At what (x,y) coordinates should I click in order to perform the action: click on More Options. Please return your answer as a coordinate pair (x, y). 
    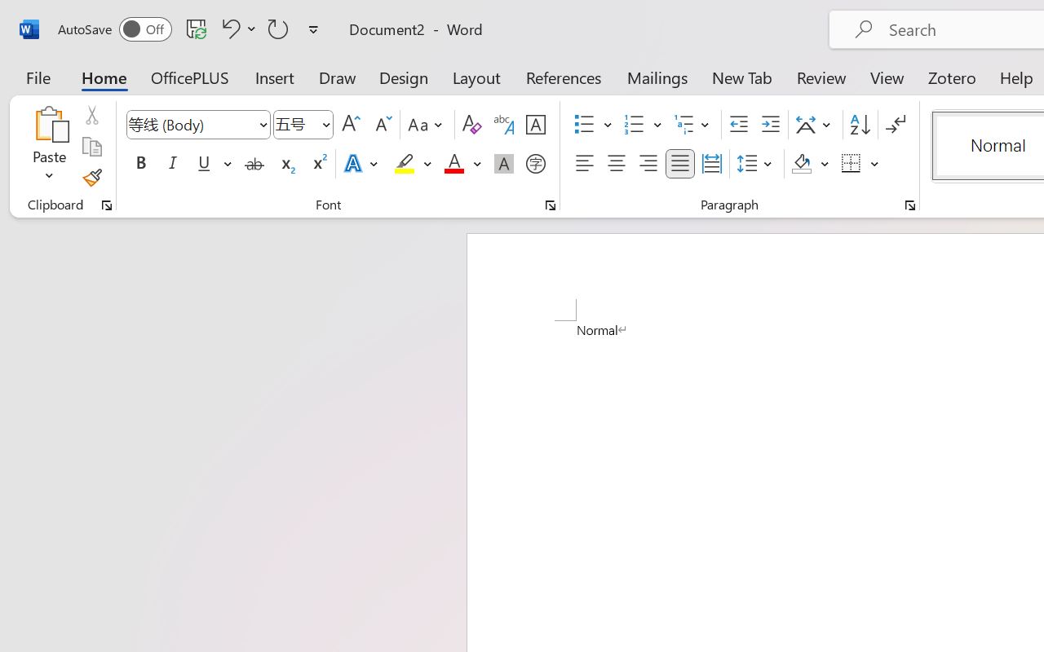
    Looking at the image, I should click on (875, 164).